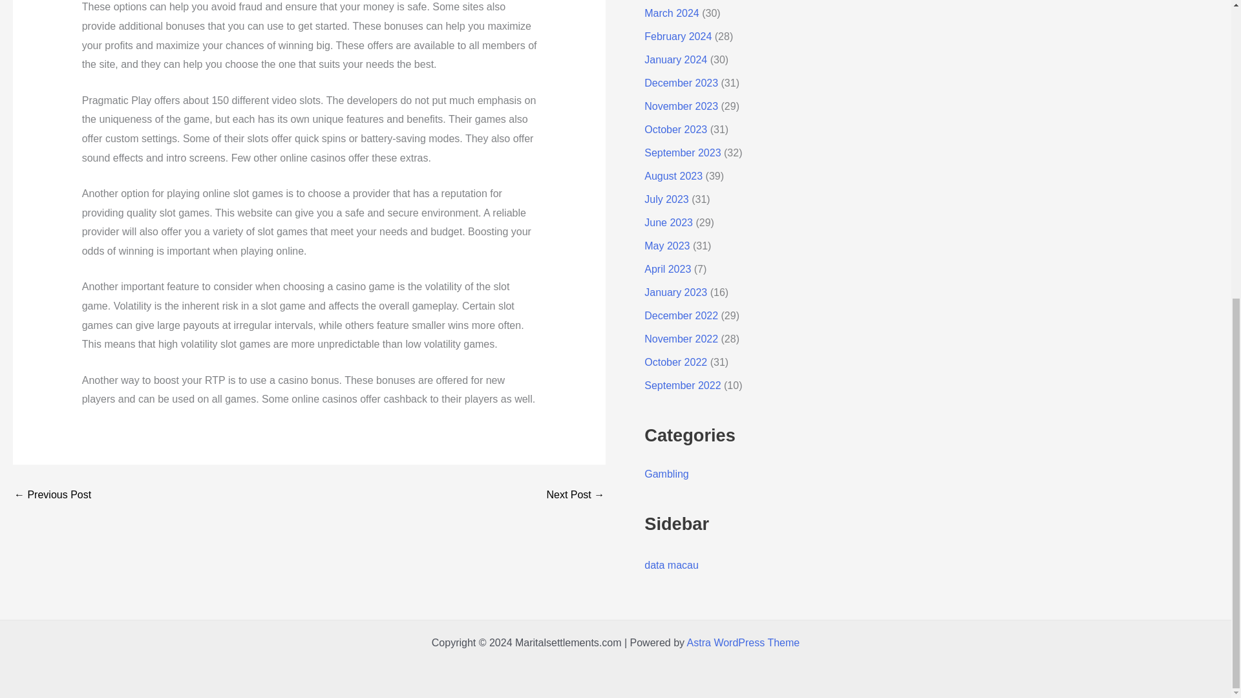 This screenshot has width=1241, height=698. I want to click on June 2023, so click(668, 222).